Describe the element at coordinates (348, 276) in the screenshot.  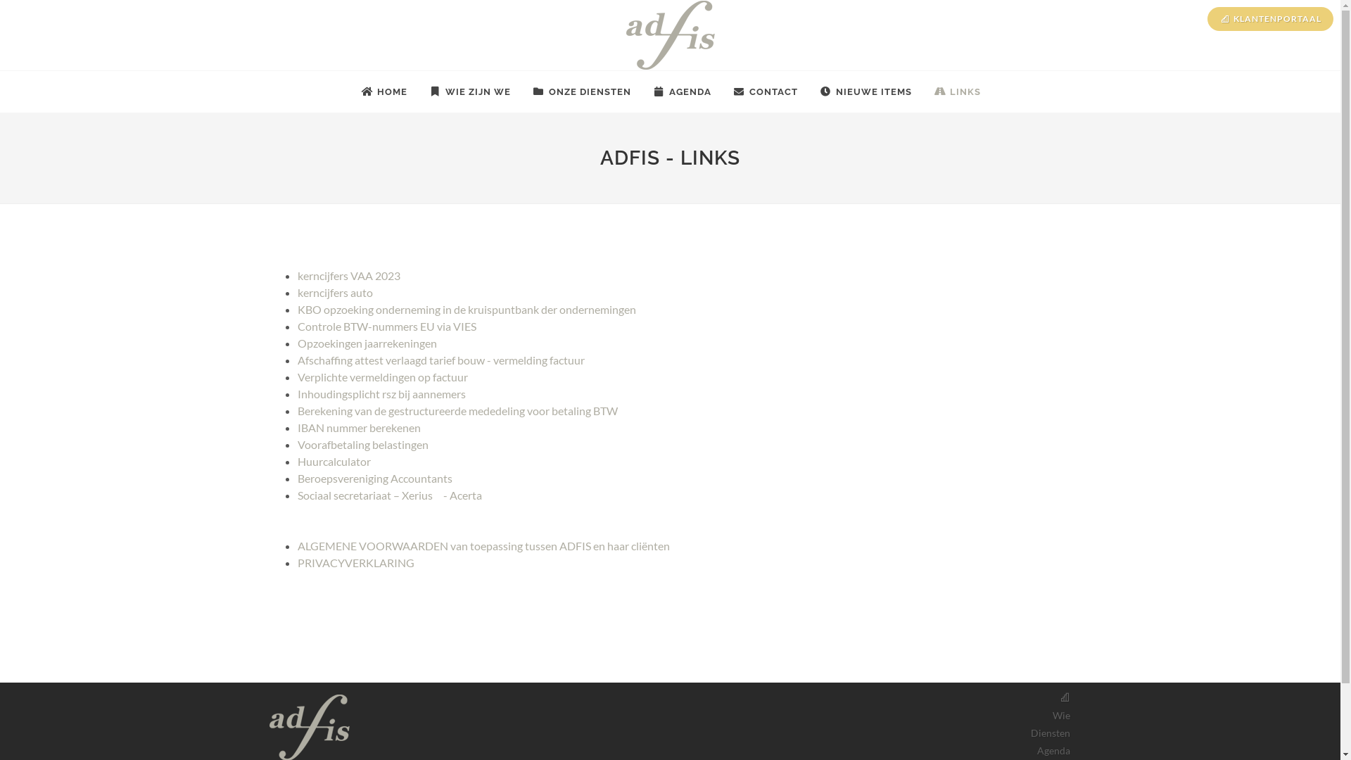
I see `kerncijfers VAA 2023` at that location.